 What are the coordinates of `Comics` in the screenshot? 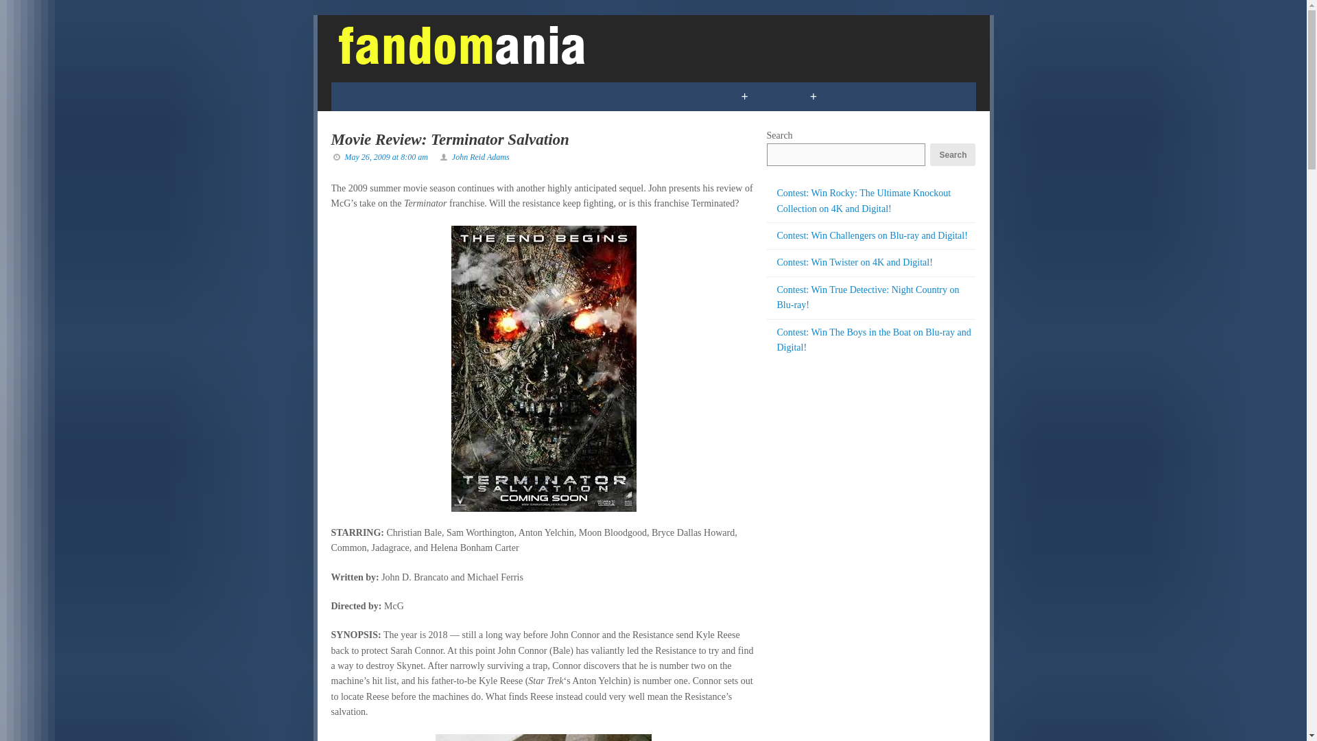 It's located at (365, 96).